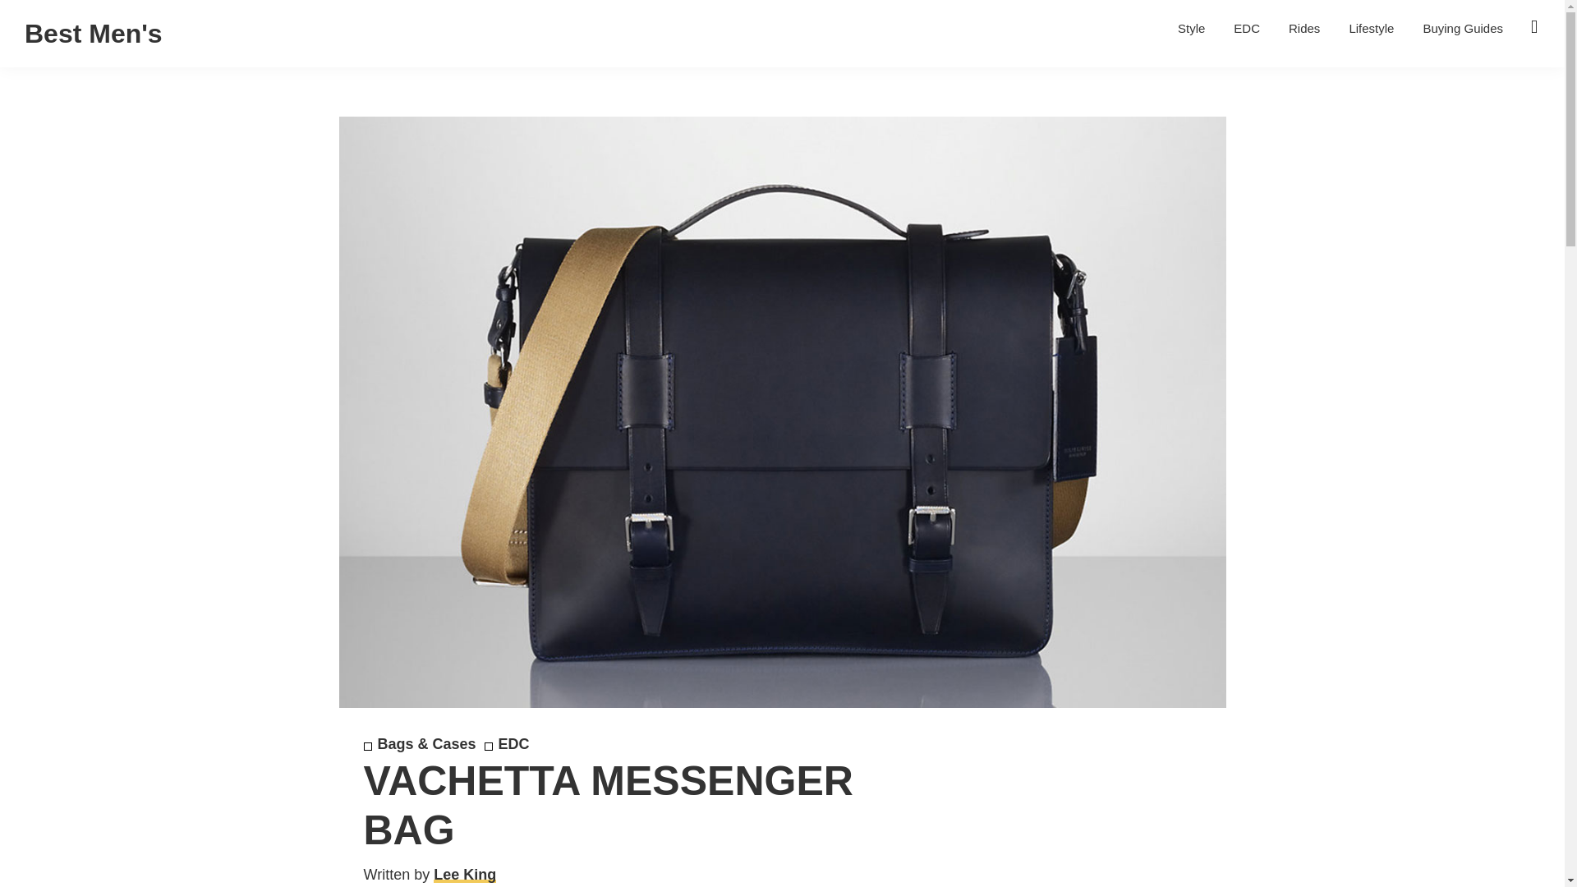 This screenshot has width=1577, height=887. What do you see at coordinates (1371, 28) in the screenshot?
I see `Lifestyle` at bounding box center [1371, 28].